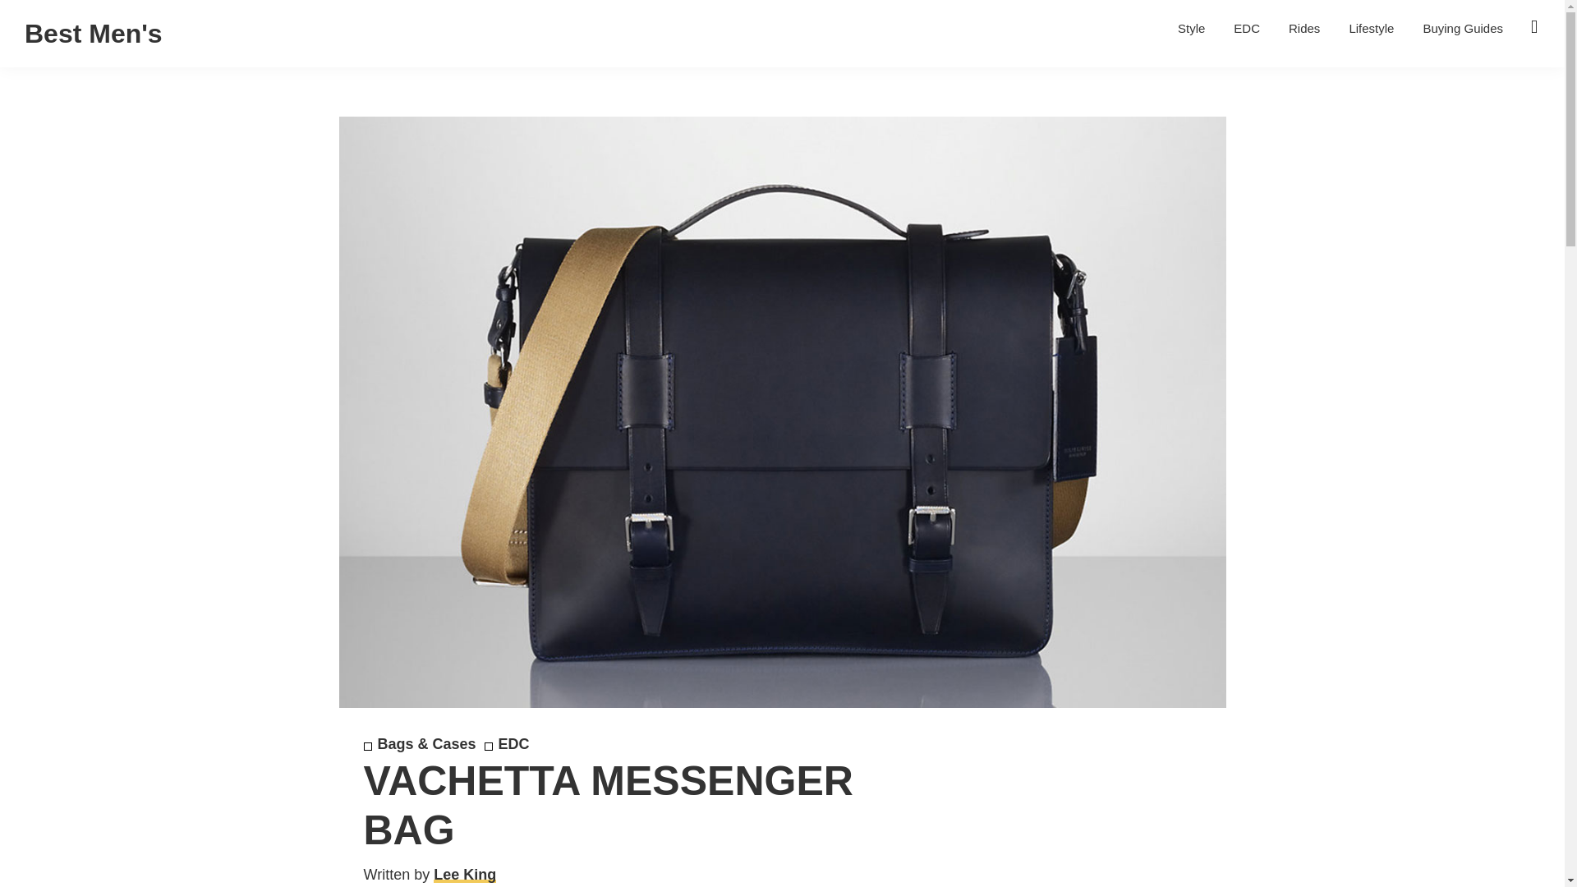 This screenshot has width=1577, height=887. What do you see at coordinates (1371, 28) in the screenshot?
I see `Lifestyle` at bounding box center [1371, 28].